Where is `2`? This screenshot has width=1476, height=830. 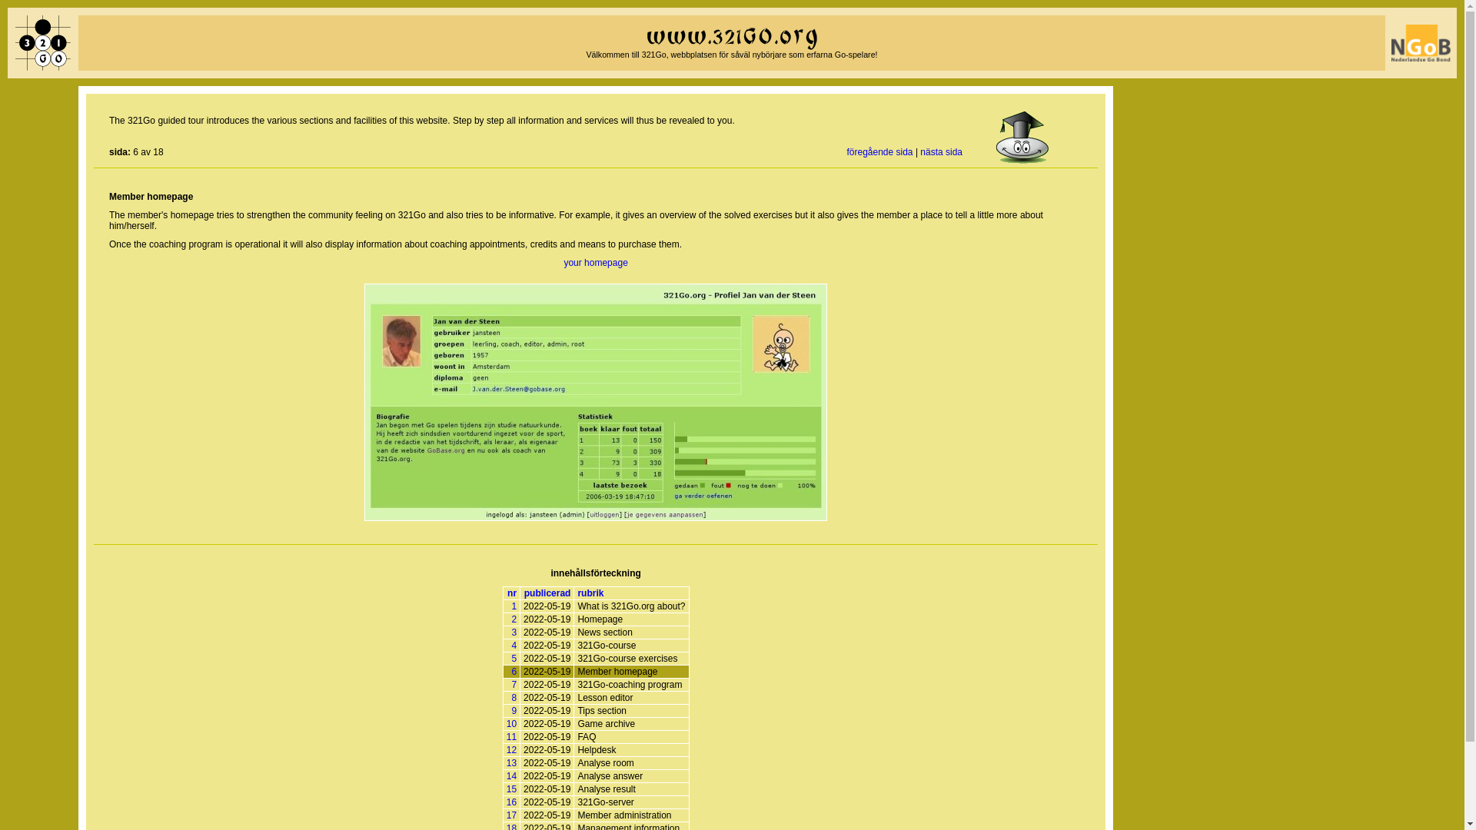 2 is located at coordinates (514, 619).